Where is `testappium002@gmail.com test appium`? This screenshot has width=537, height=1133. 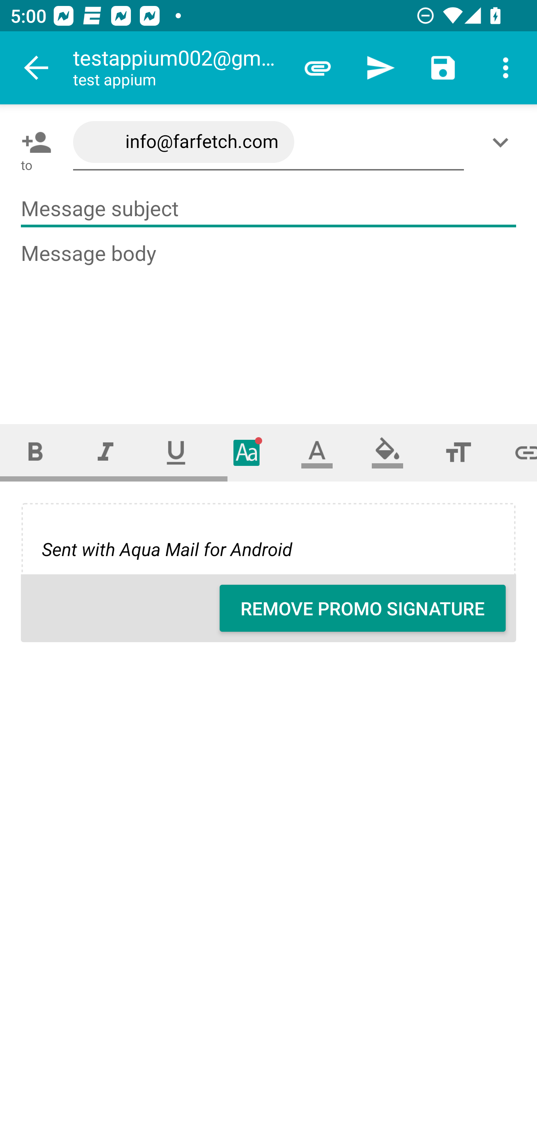 testappium002@gmail.com test appium is located at coordinates (179, 68).